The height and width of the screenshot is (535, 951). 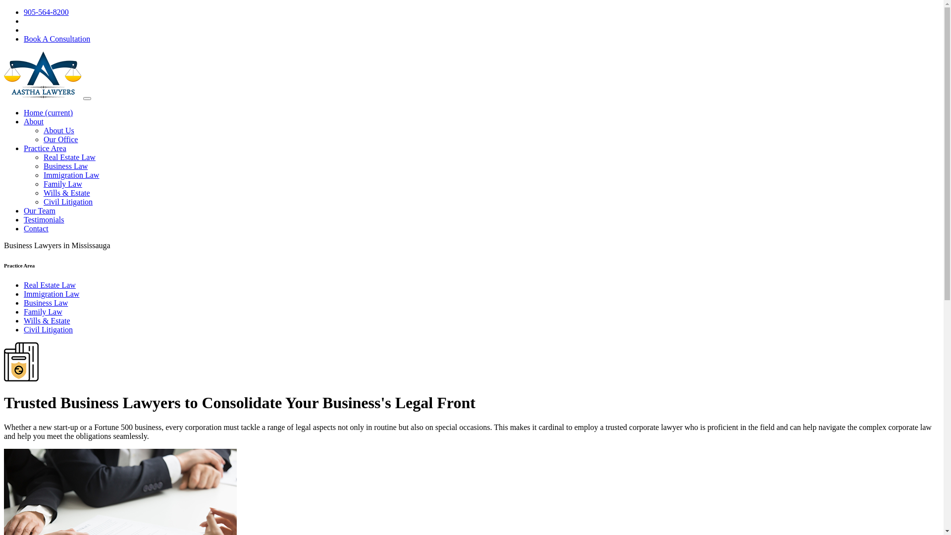 I want to click on Civil Litigation, so click(x=49, y=330).